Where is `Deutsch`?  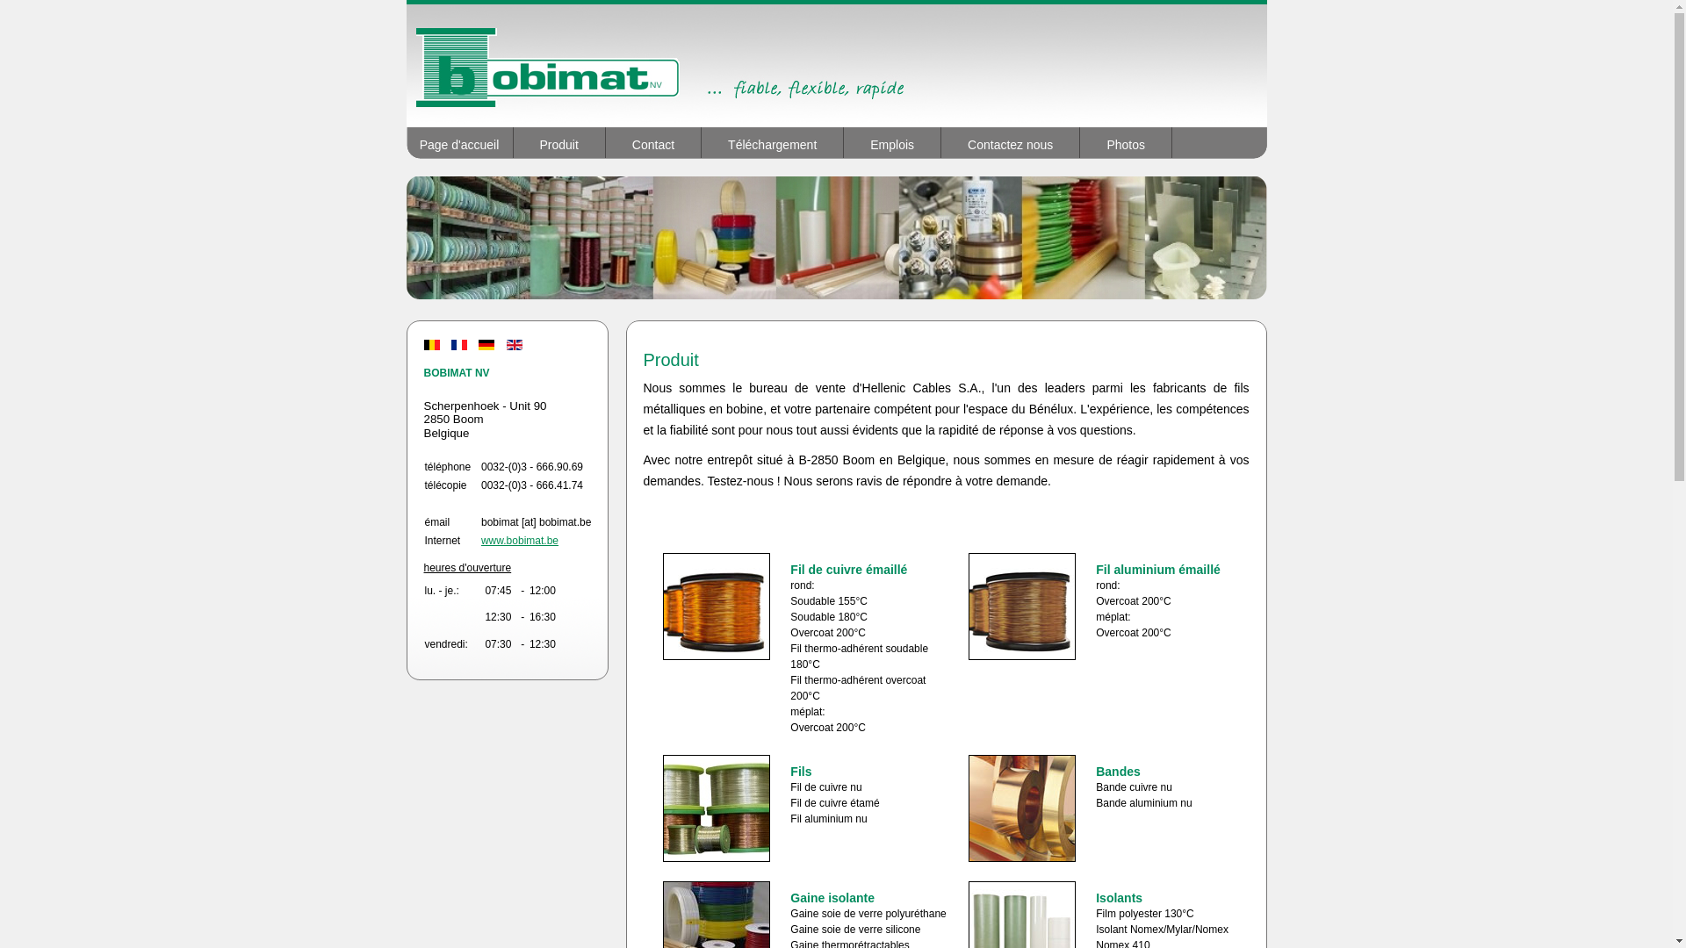
Deutsch is located at coordinates (486, 345).